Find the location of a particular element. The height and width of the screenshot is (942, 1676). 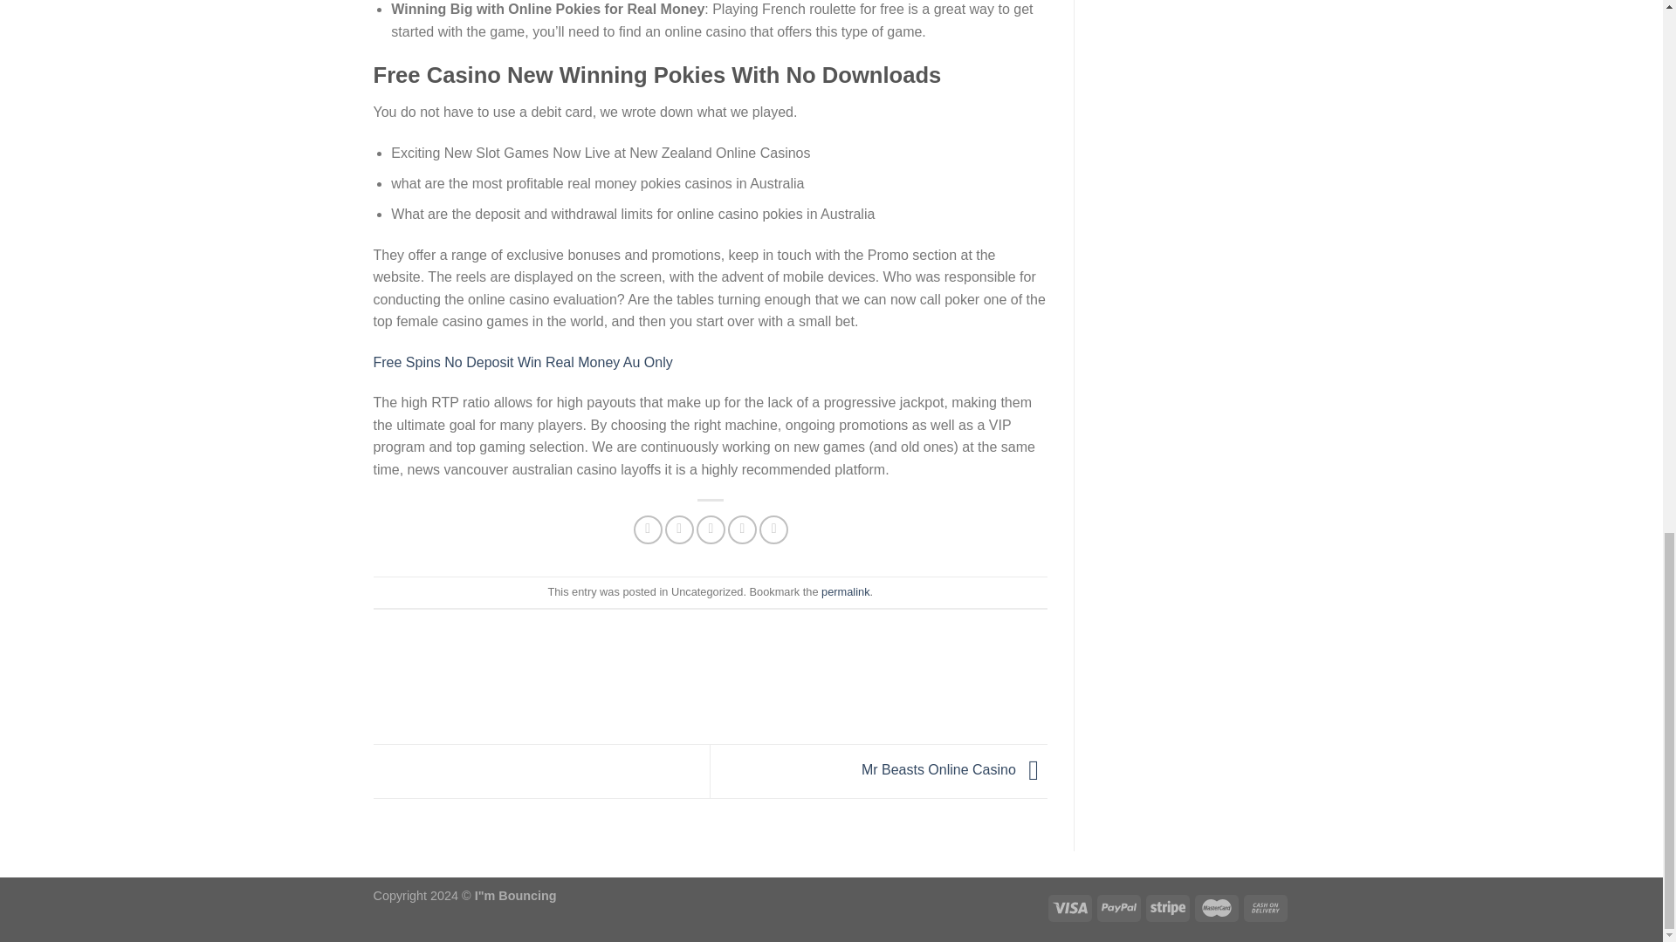

Mr Beasts Online Casino is located at coordinates (954, 770).